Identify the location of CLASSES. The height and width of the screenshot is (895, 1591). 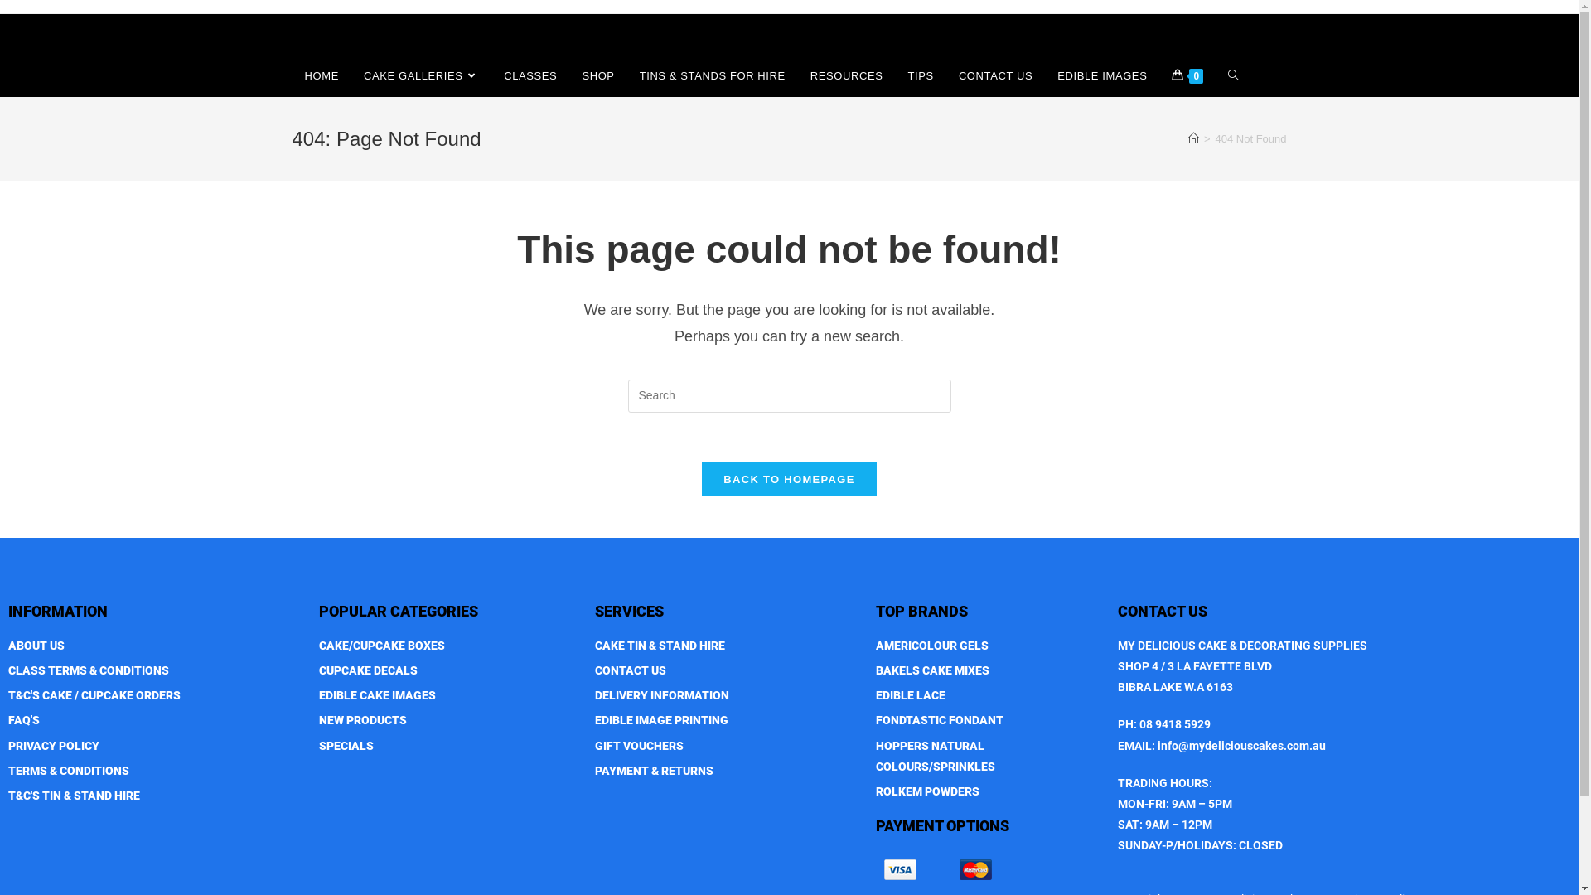
(530, 76).